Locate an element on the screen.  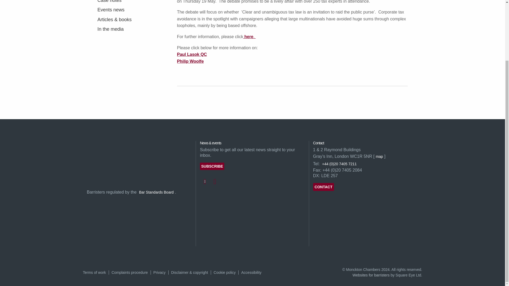
Paul Lasok QC is located at coordinates (192, 54).